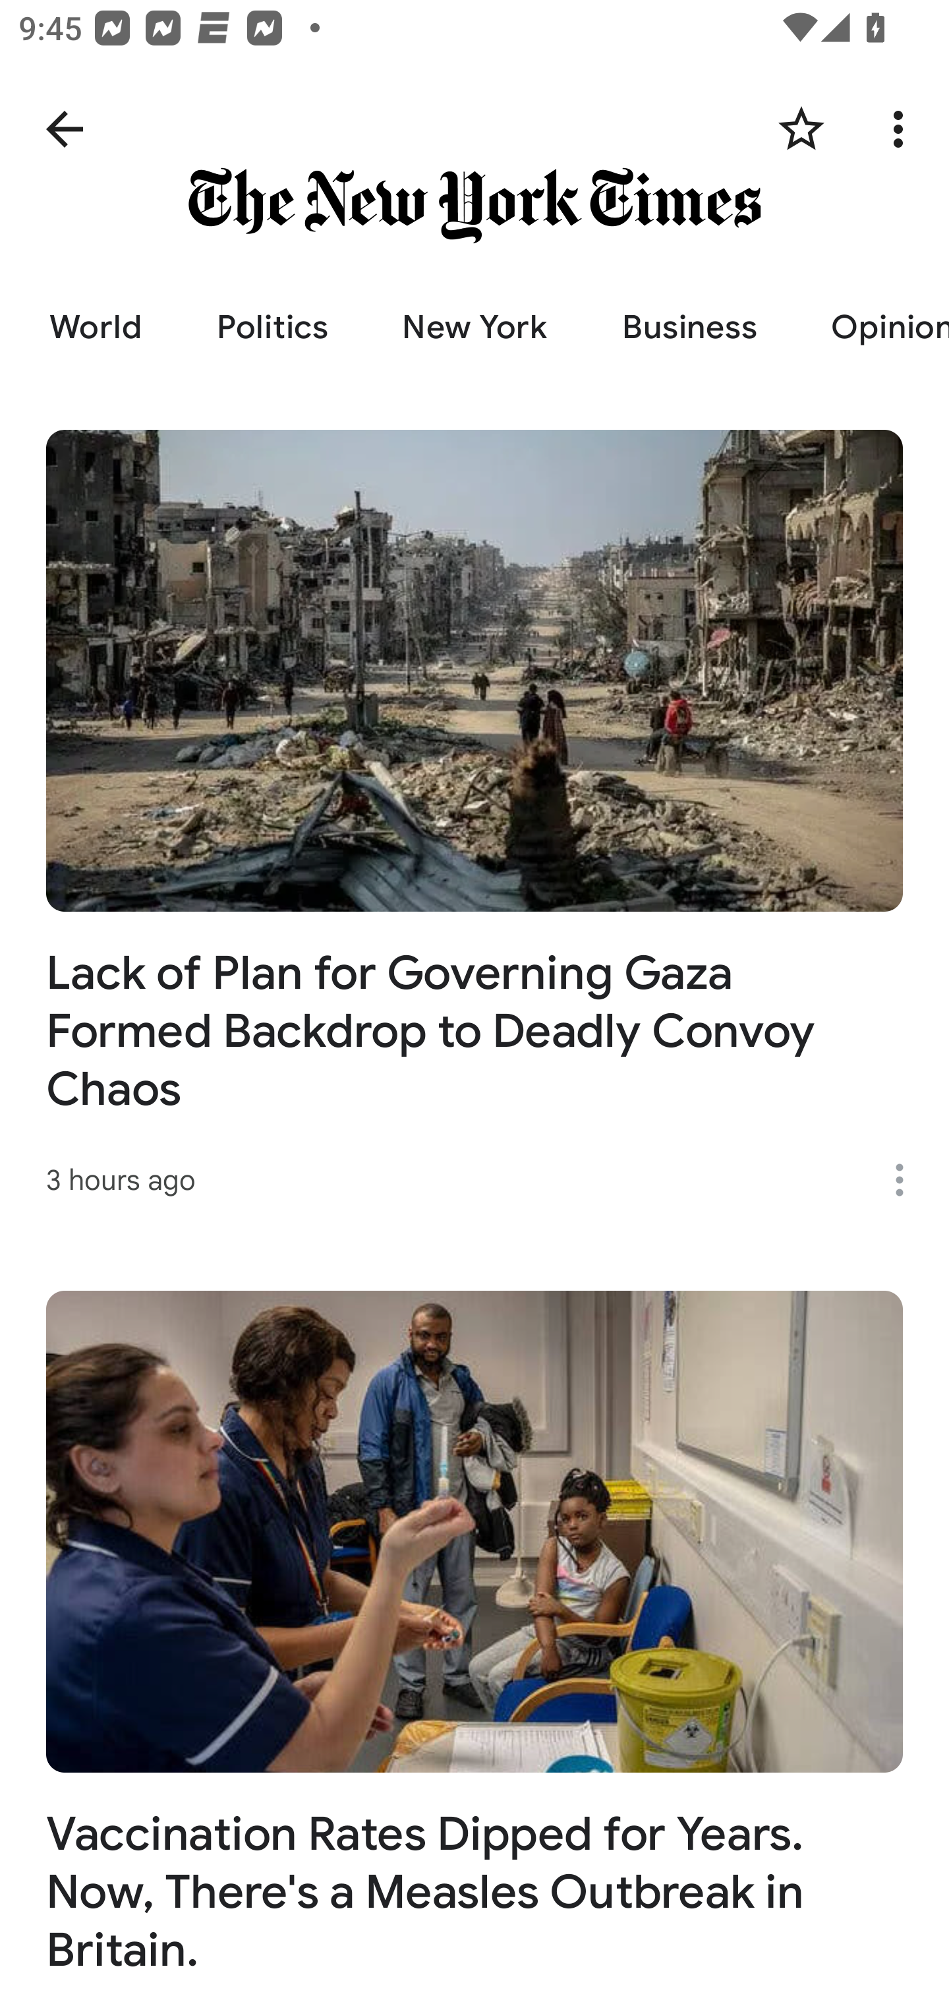 The height and width of the screenshot is (2004, 949). I want to click on World, so click(96, 327).